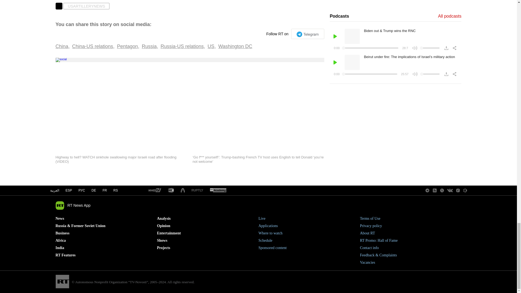 The width and height of the screenshot is (521, 293). I want to click on RT , so click(197, 190).